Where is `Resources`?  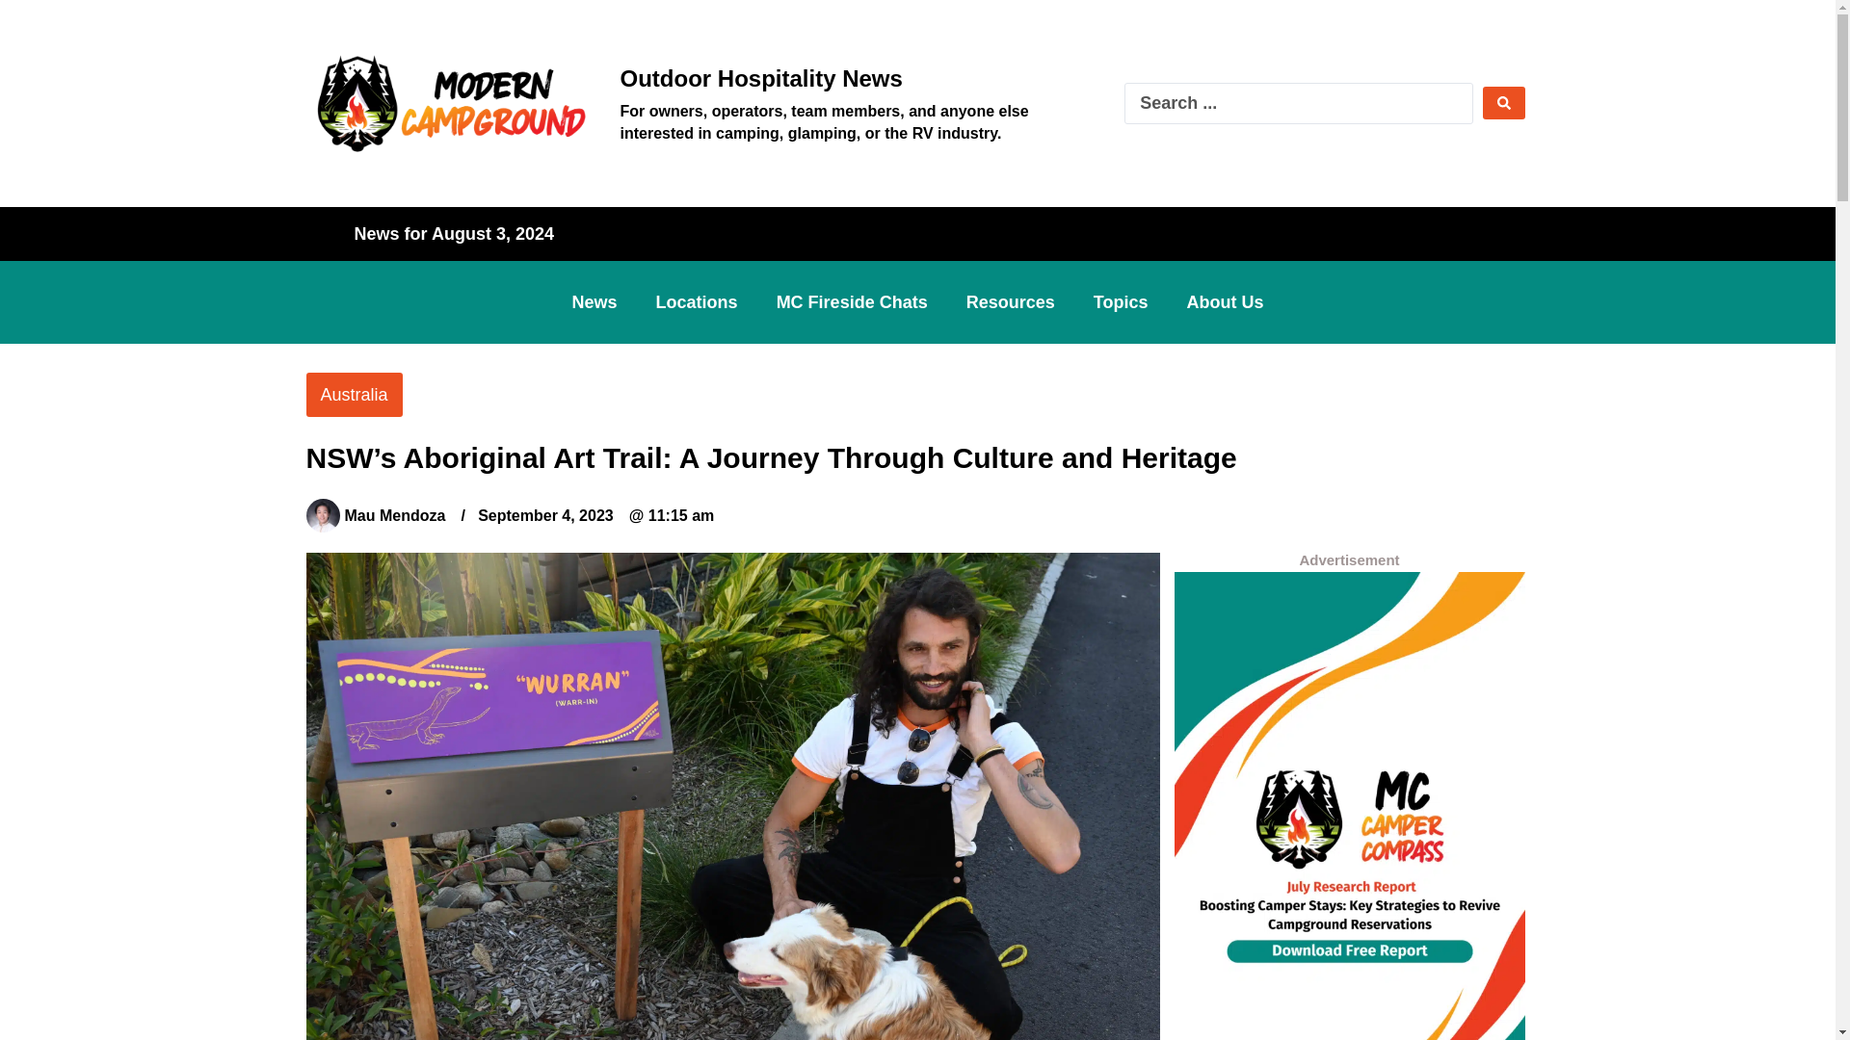
Resources is located at coordinates (1011, 301).